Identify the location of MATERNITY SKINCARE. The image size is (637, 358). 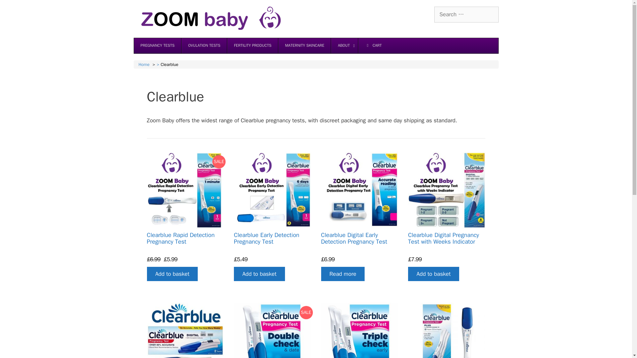
(304, 45).